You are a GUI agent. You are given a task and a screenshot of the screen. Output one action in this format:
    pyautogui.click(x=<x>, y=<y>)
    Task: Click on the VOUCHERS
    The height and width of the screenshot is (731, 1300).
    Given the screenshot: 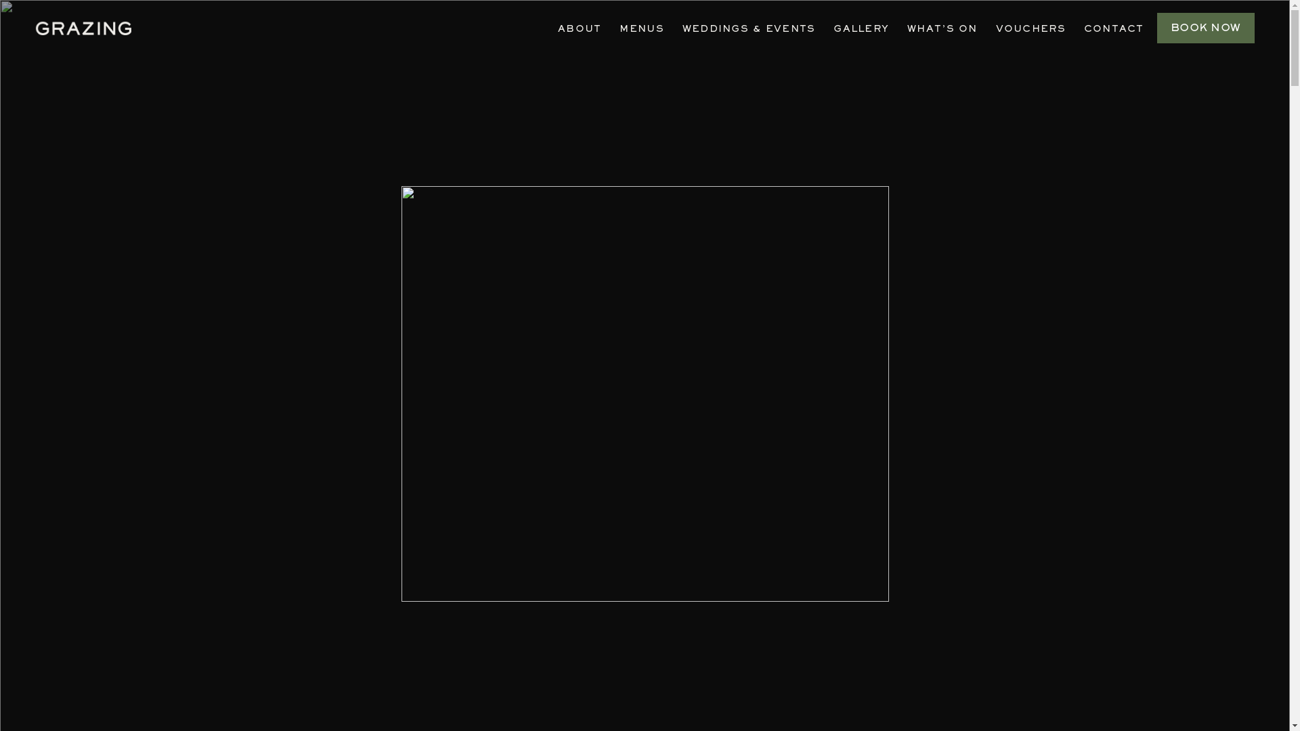 What is the action you would take?
    pyautogui.click(x=1031, y=29)
    